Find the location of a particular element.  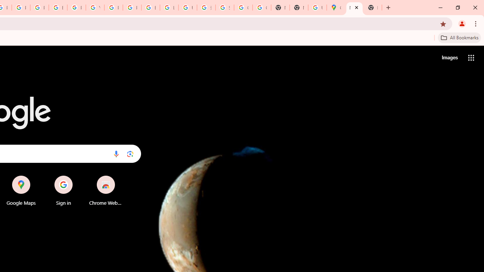

Google Maps is located at coordinates (336, 8).